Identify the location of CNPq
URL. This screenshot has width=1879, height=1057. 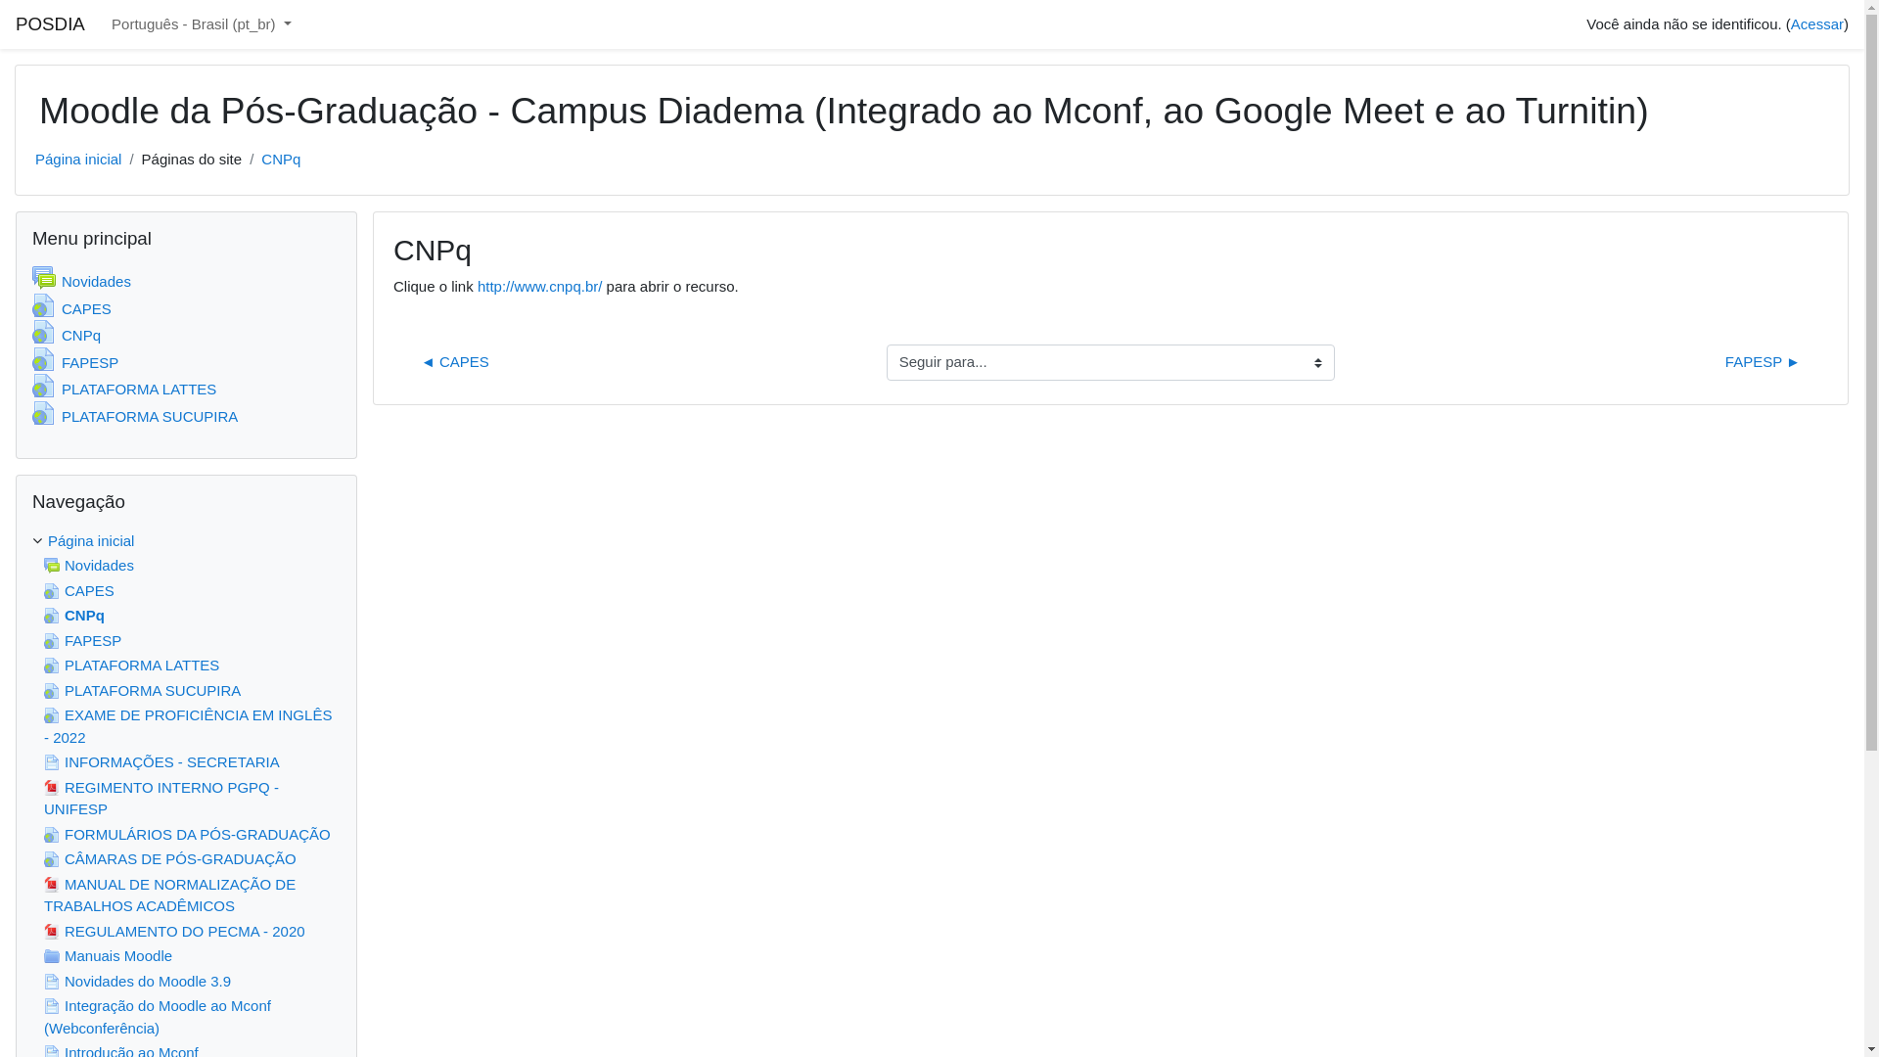
(67, 335).